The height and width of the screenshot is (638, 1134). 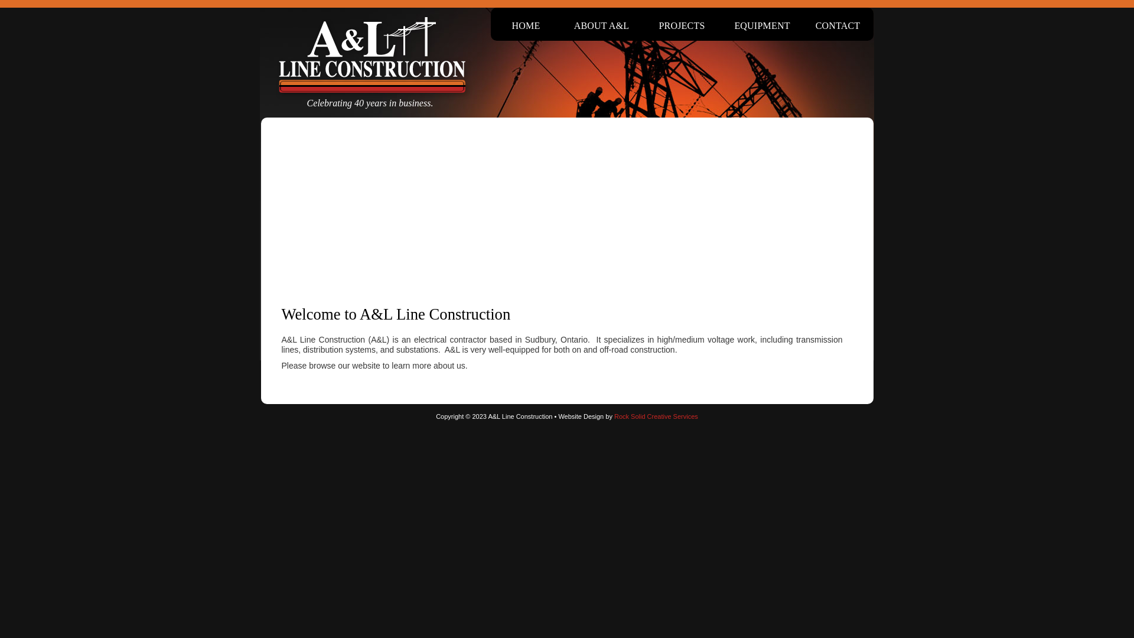 I want to click on Rock Solid Creative Services, so click(x=656, y=416).